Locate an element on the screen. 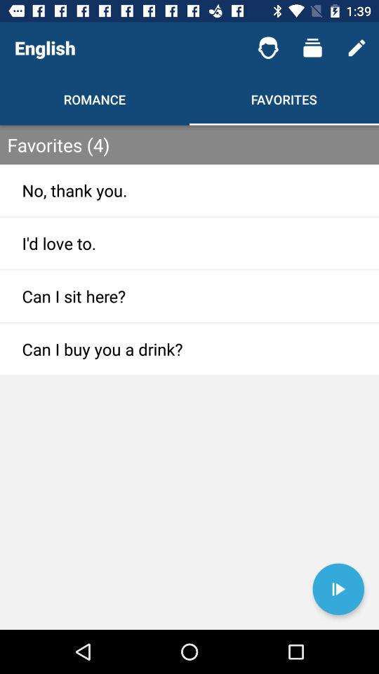 Image resolution: width=379 pixels, height=674 pixels. press the item above the favorites is located at coordinates (268, 48).